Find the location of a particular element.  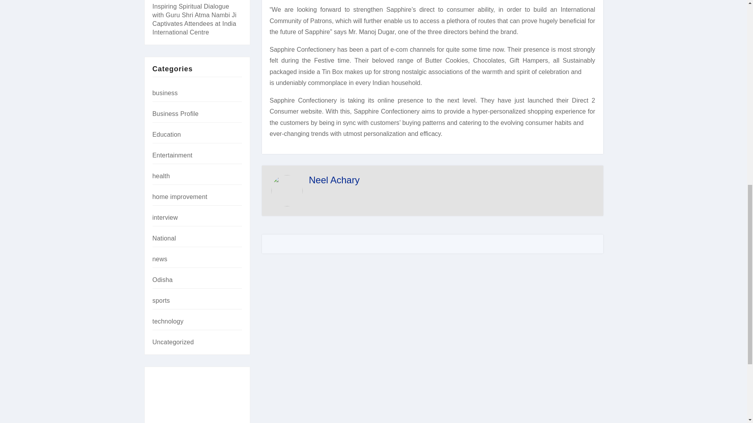

National is located at coordinates (164, 238).